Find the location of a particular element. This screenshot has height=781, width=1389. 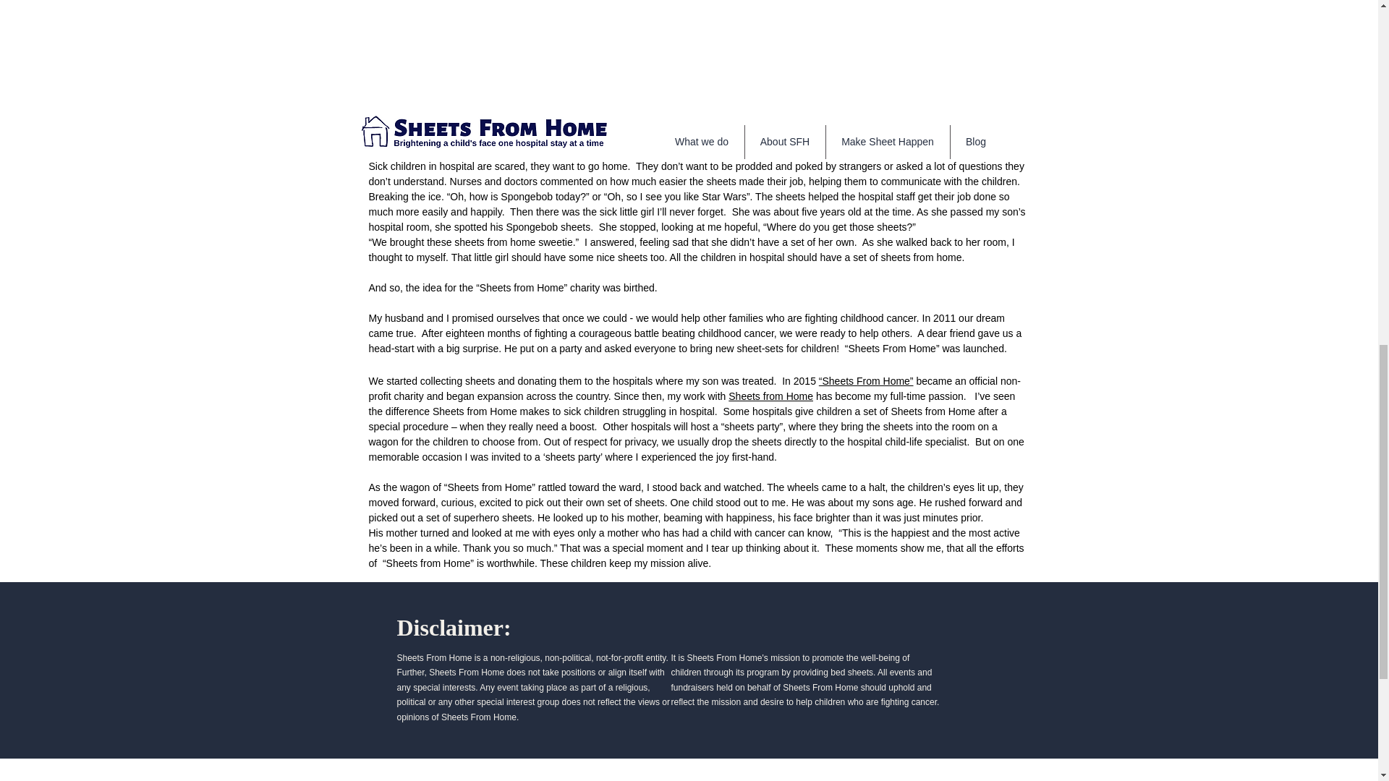

Sheets from Home is located at coordinates (770, 396).